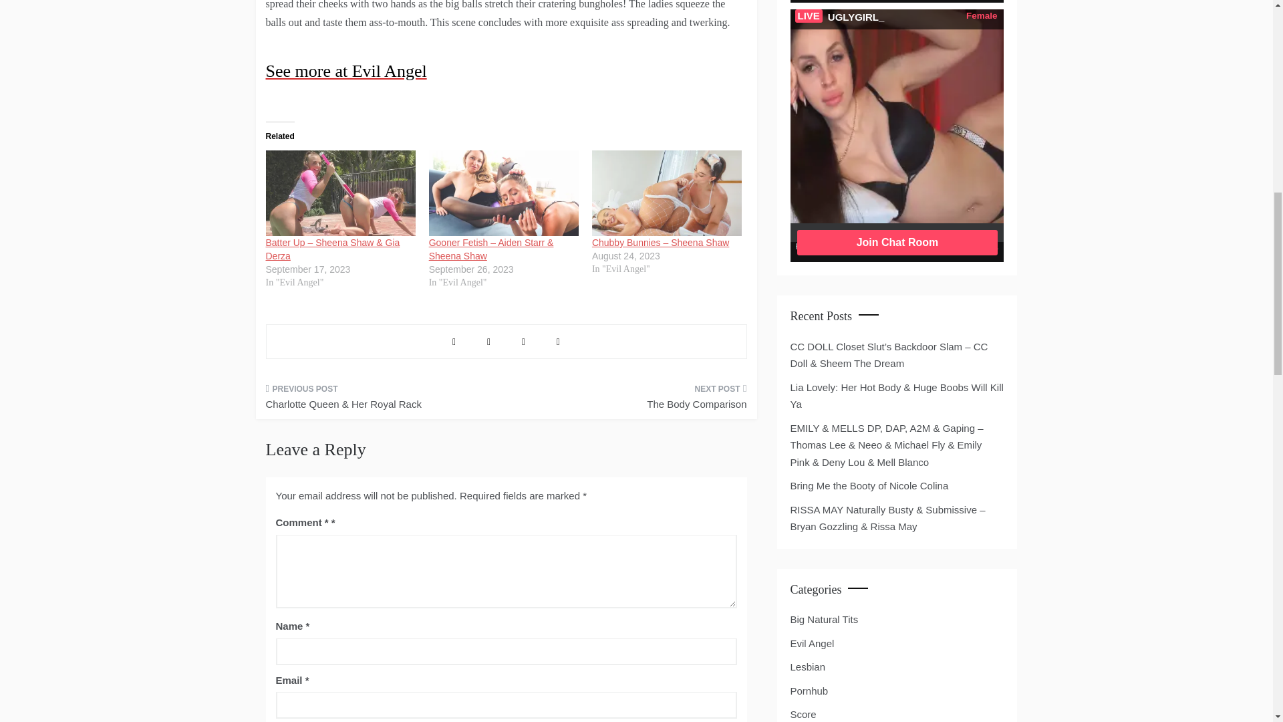 This screenshot has width=1283, height=722. Describe the element at coordinates (807, 667) in the screenshot. I see `Lesbian` at that location.